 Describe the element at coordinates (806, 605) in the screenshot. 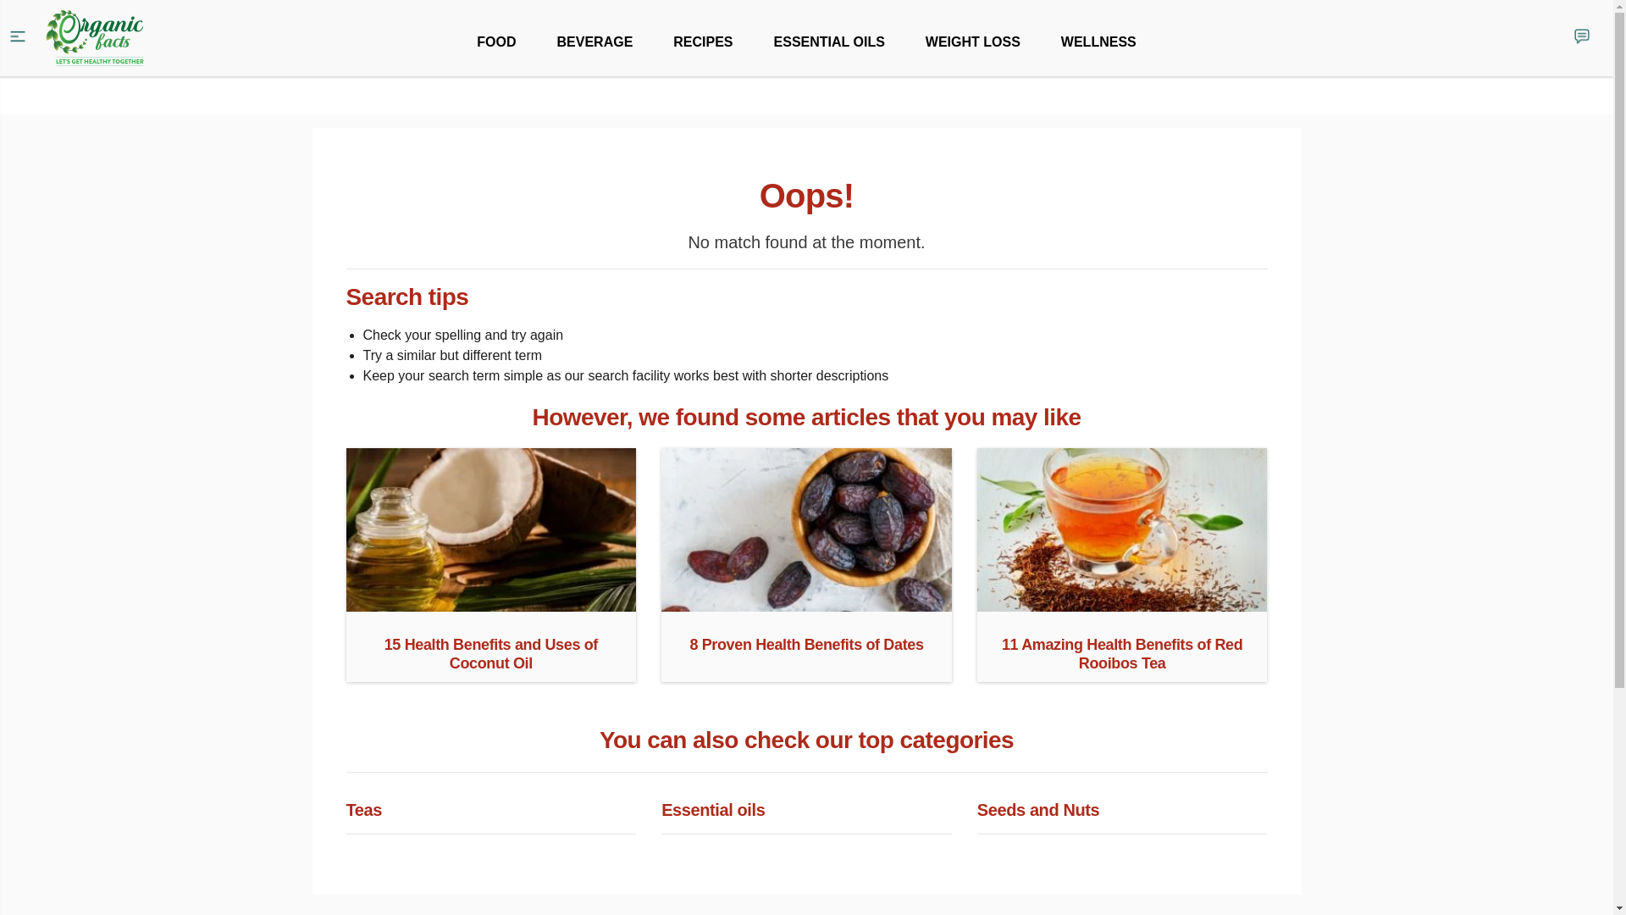

I see `8 Proven Health Benefits of Dates` at that location.